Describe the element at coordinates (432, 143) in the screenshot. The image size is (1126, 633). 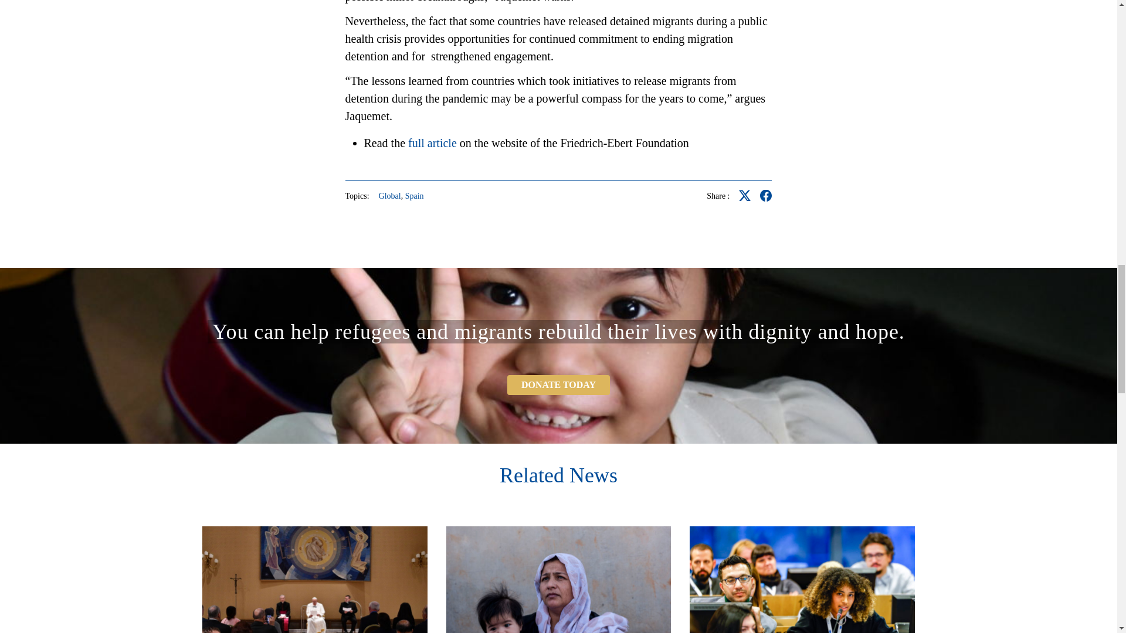
I see `full article` at that location.